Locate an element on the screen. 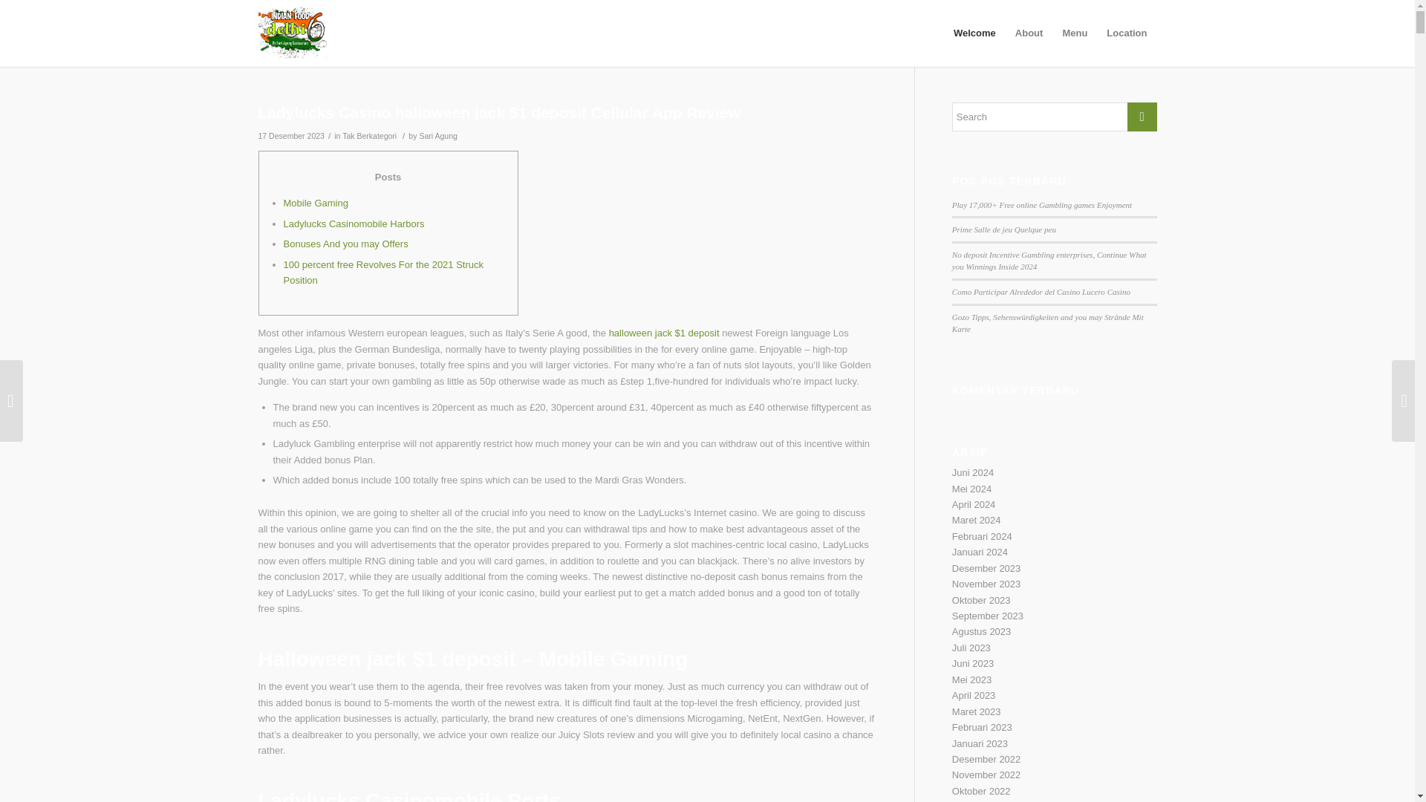  Tak Berkategori is located at coordinates (368, 136).